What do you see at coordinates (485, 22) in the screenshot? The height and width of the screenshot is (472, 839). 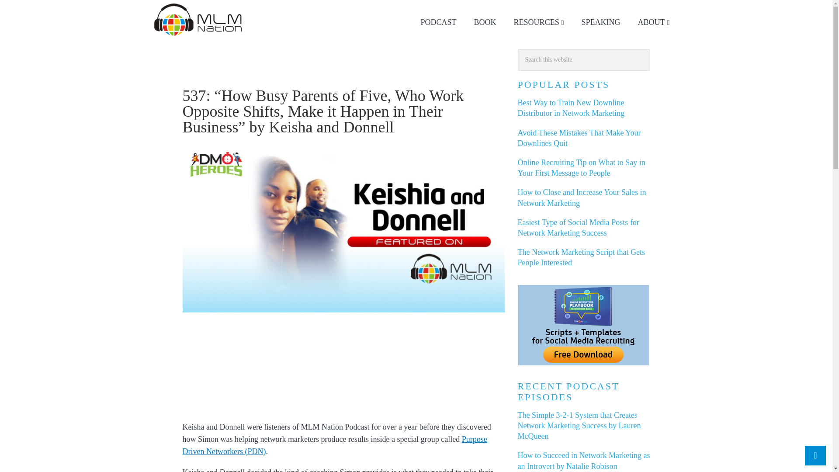 I see `BOOK` at bounding box center [485, 22].